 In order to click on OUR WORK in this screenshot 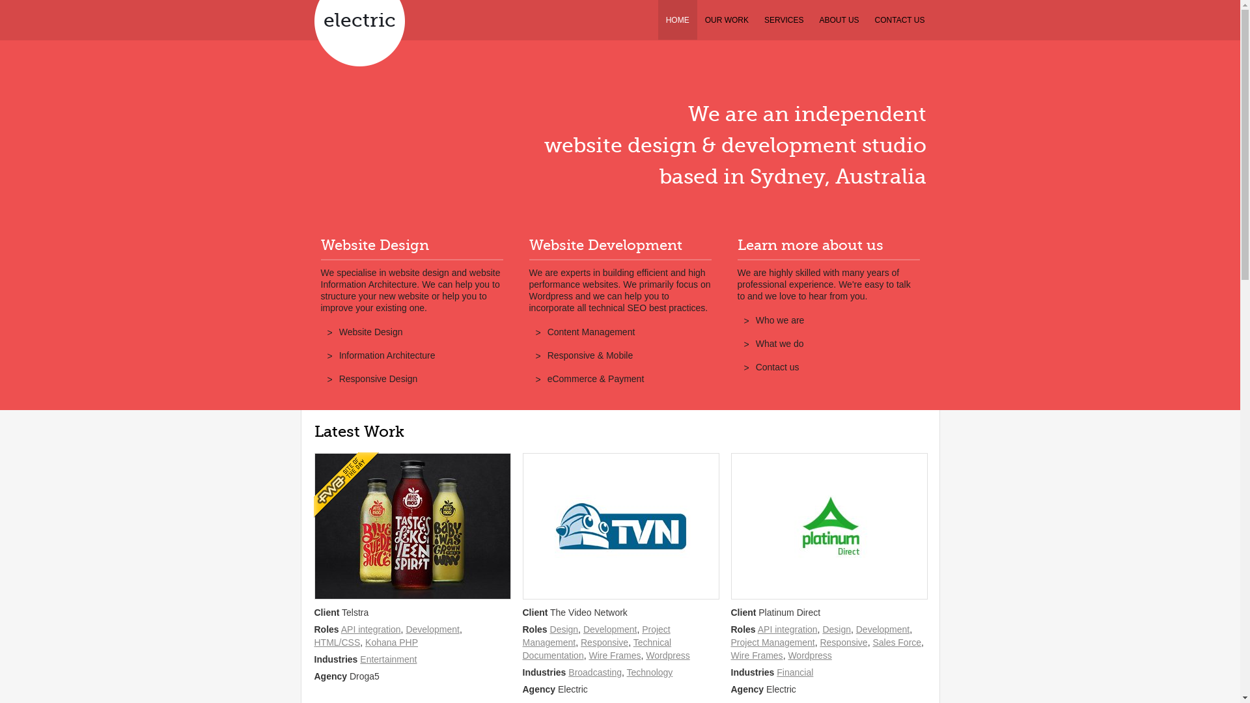, I will do `click(727, 20)`.